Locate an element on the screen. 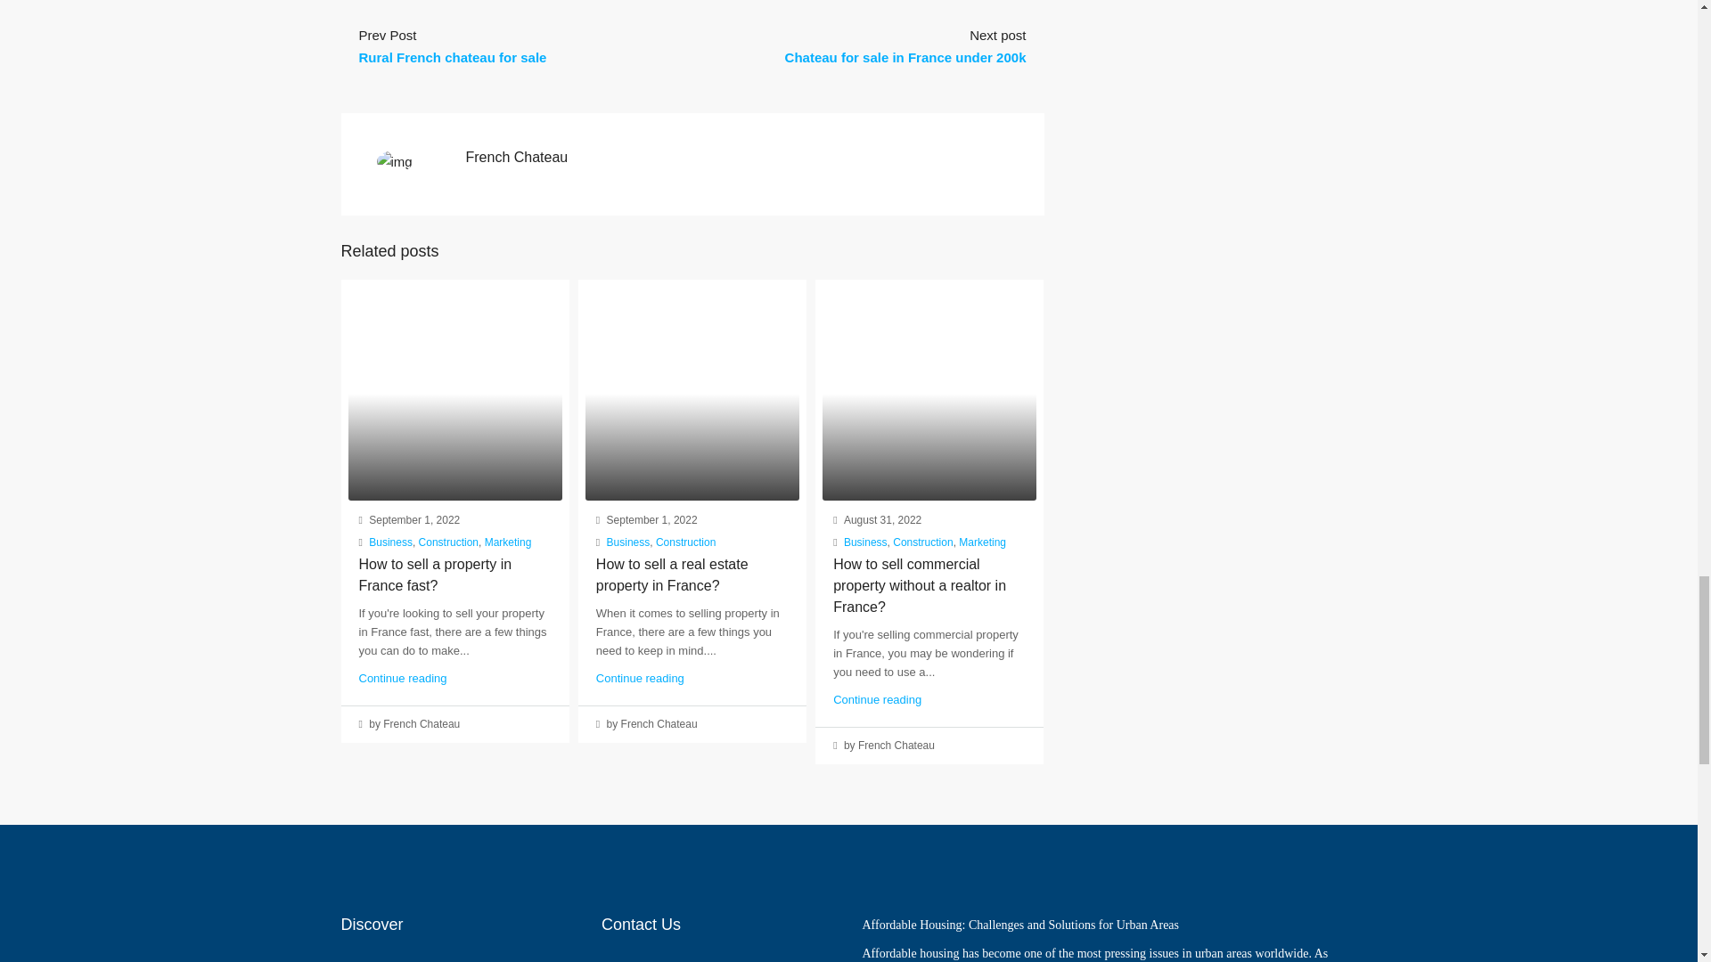 The image size is (1711, 962). Construction is located at coordinates (449, 542).